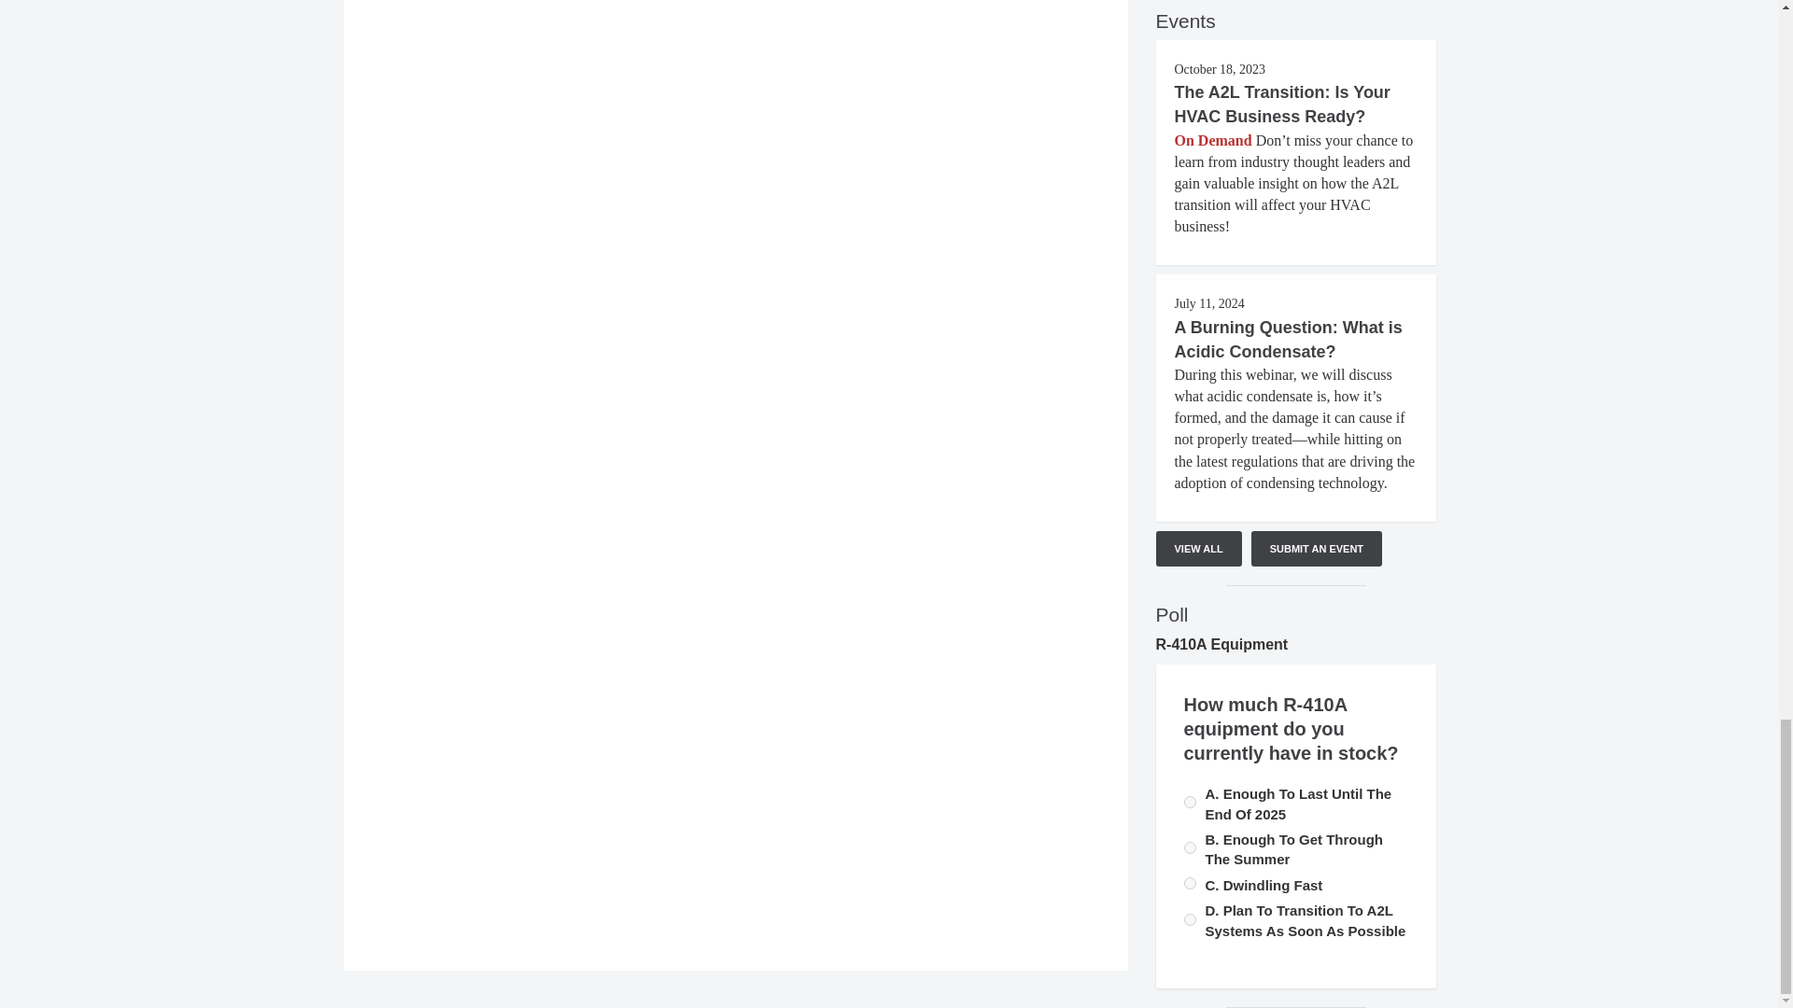  What do you see at coordinates (1190, 918) in the screenshot?
I see `599` at bounding box center [1190, 918].